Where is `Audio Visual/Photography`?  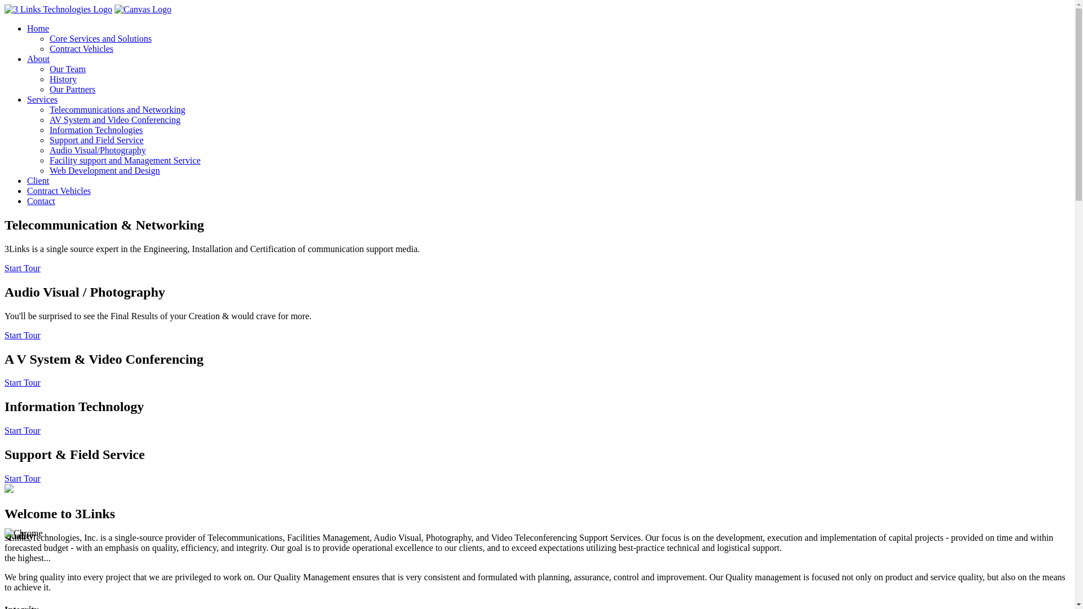 Audio Visual/Photography is located at coordinates (560, 151).